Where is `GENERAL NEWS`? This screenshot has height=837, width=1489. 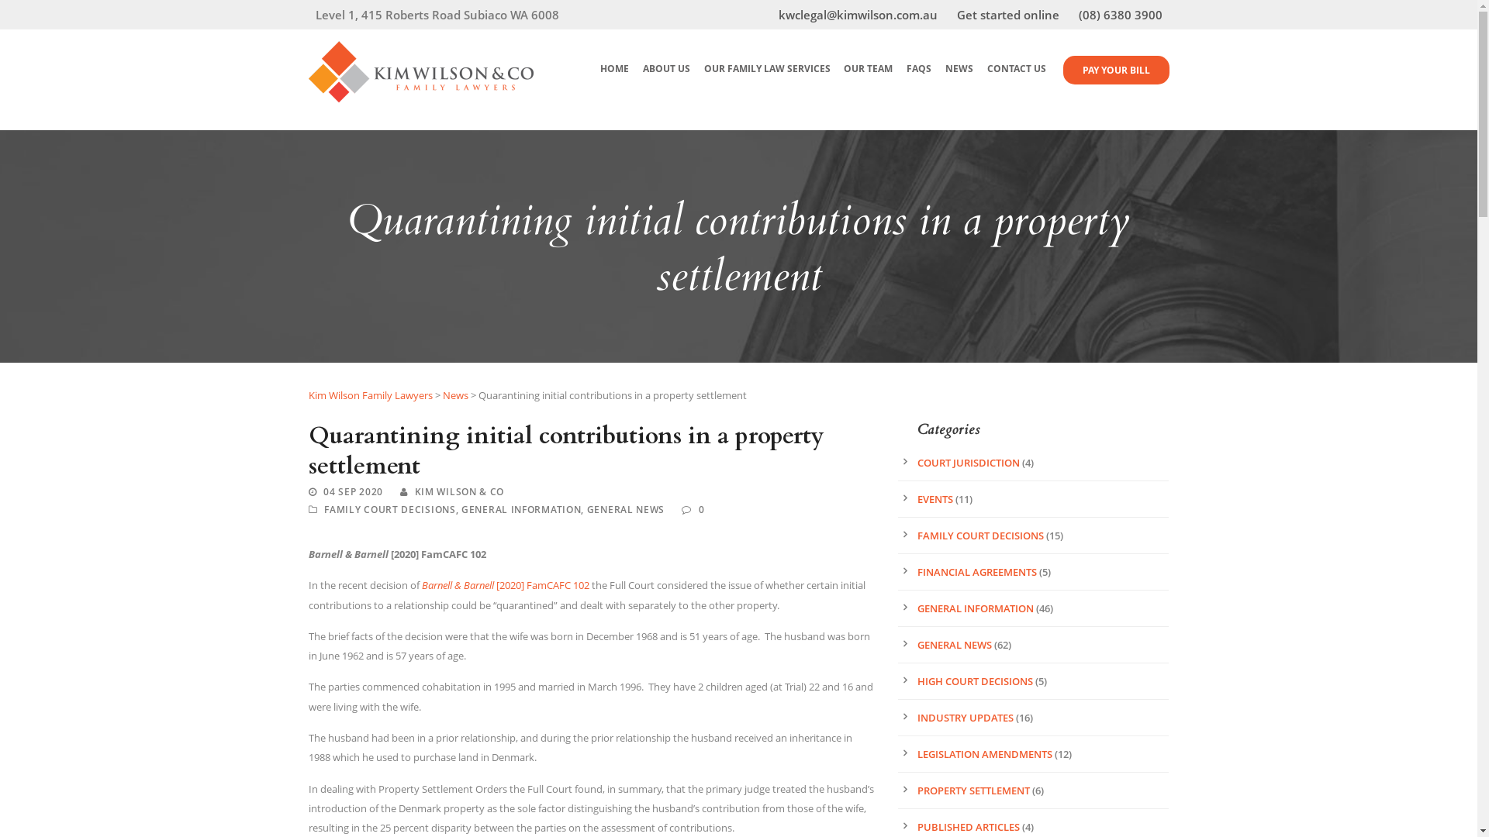
GENERAL NEWS is located at coordinates (954, 645).